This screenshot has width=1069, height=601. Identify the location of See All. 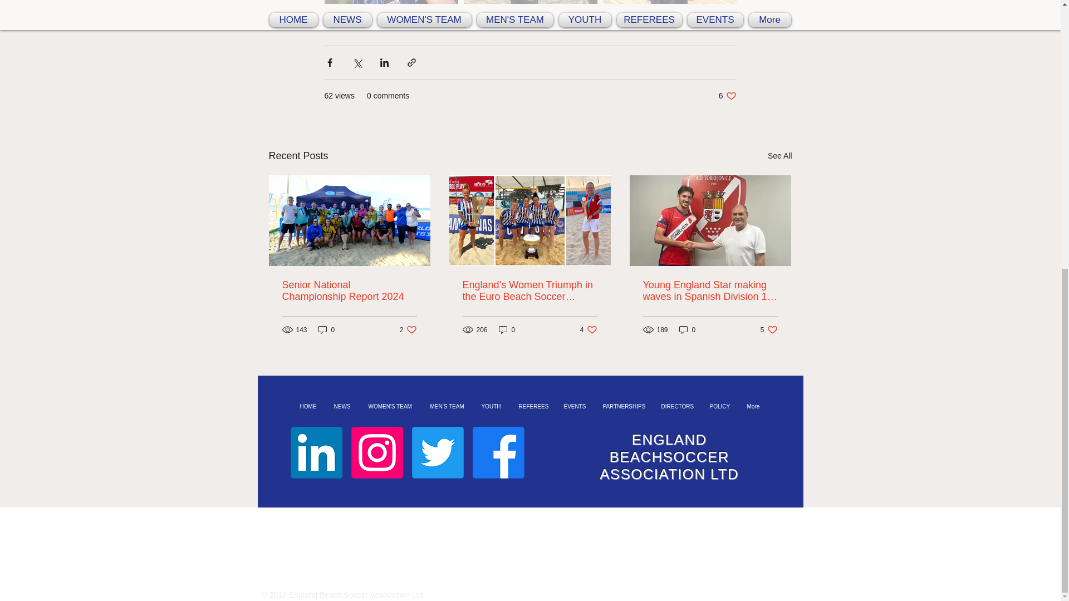
(779, 156).